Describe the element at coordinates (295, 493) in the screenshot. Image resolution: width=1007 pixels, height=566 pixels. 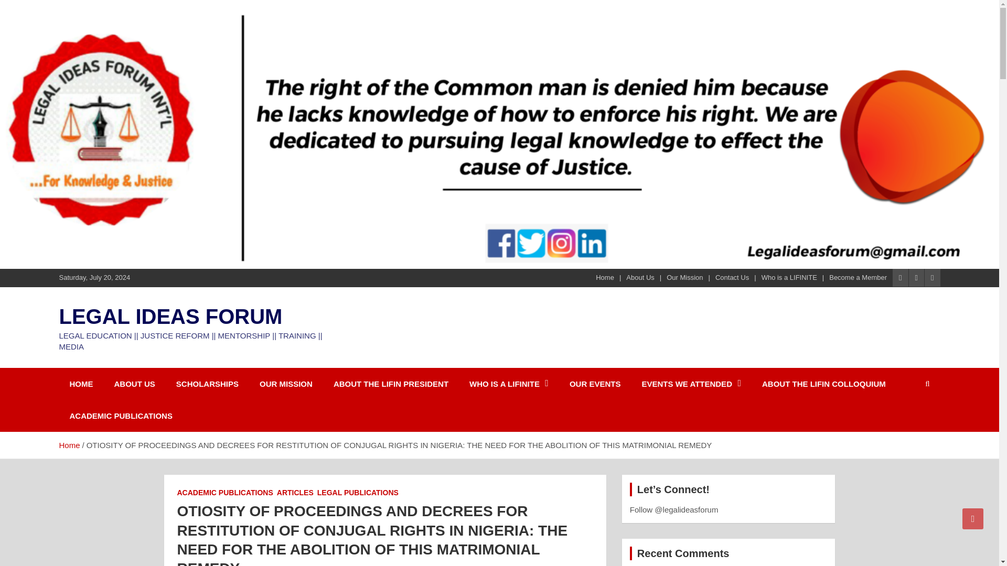
I see `ARTICLES` at that location.